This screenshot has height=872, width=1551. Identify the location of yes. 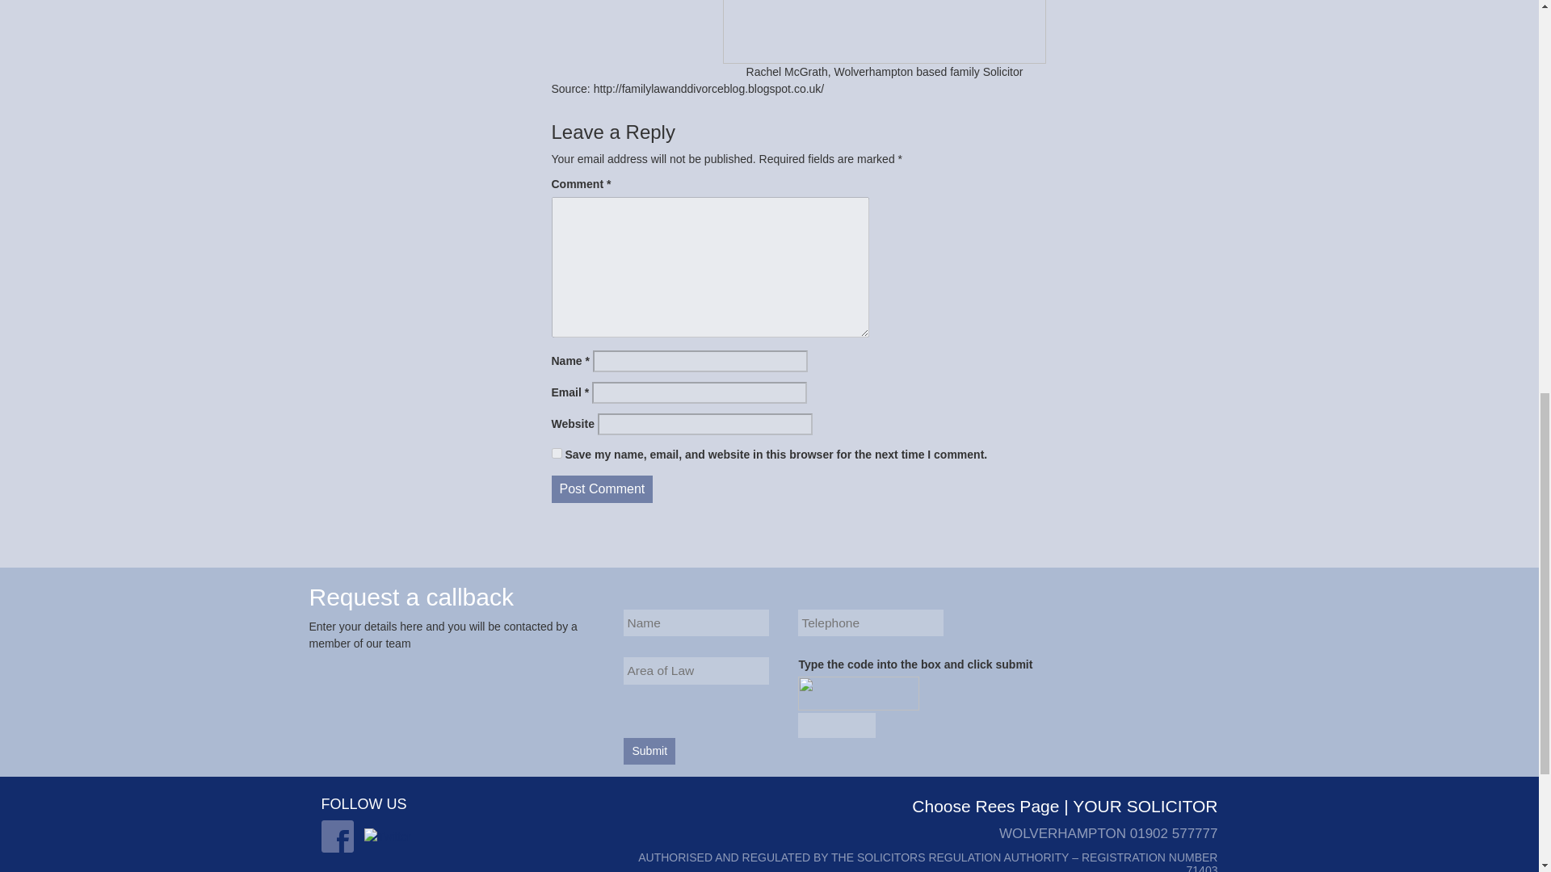
(556, 454).